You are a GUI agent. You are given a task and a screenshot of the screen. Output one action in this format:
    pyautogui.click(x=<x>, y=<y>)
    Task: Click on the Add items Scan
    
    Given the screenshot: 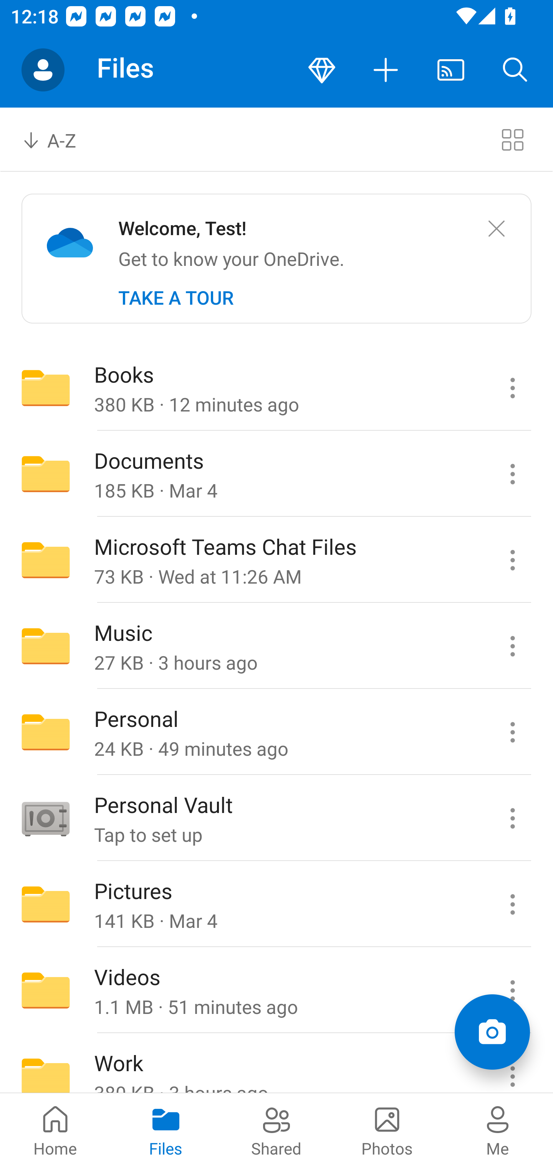 What is the action you would take?
    pyautogui.click(x=492, y=1032)
    